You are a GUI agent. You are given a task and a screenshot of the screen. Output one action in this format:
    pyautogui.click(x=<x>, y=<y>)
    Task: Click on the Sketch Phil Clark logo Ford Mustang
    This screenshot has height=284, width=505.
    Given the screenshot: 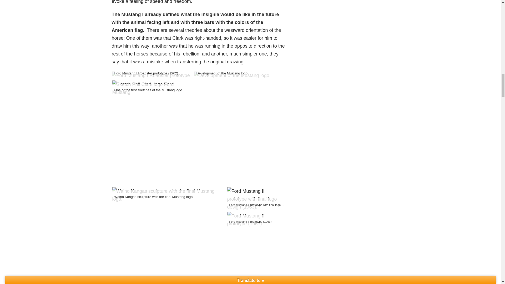 What is the action you would take?
    pyautogui.click(x=153, y=88)
    